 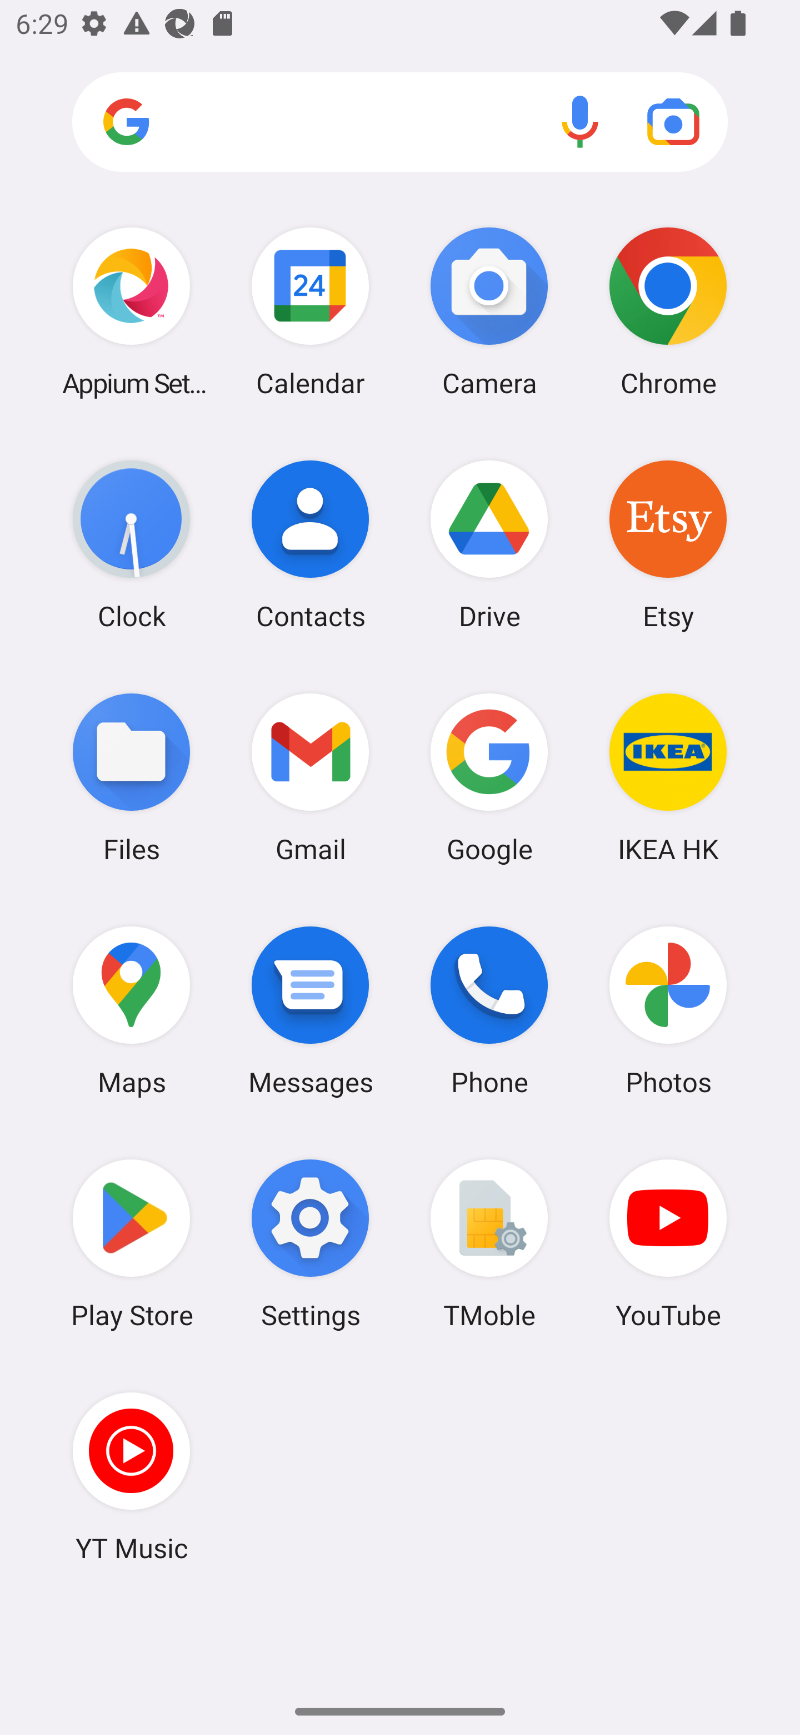 I want to click on Maps, so click(x=131, y=1010).